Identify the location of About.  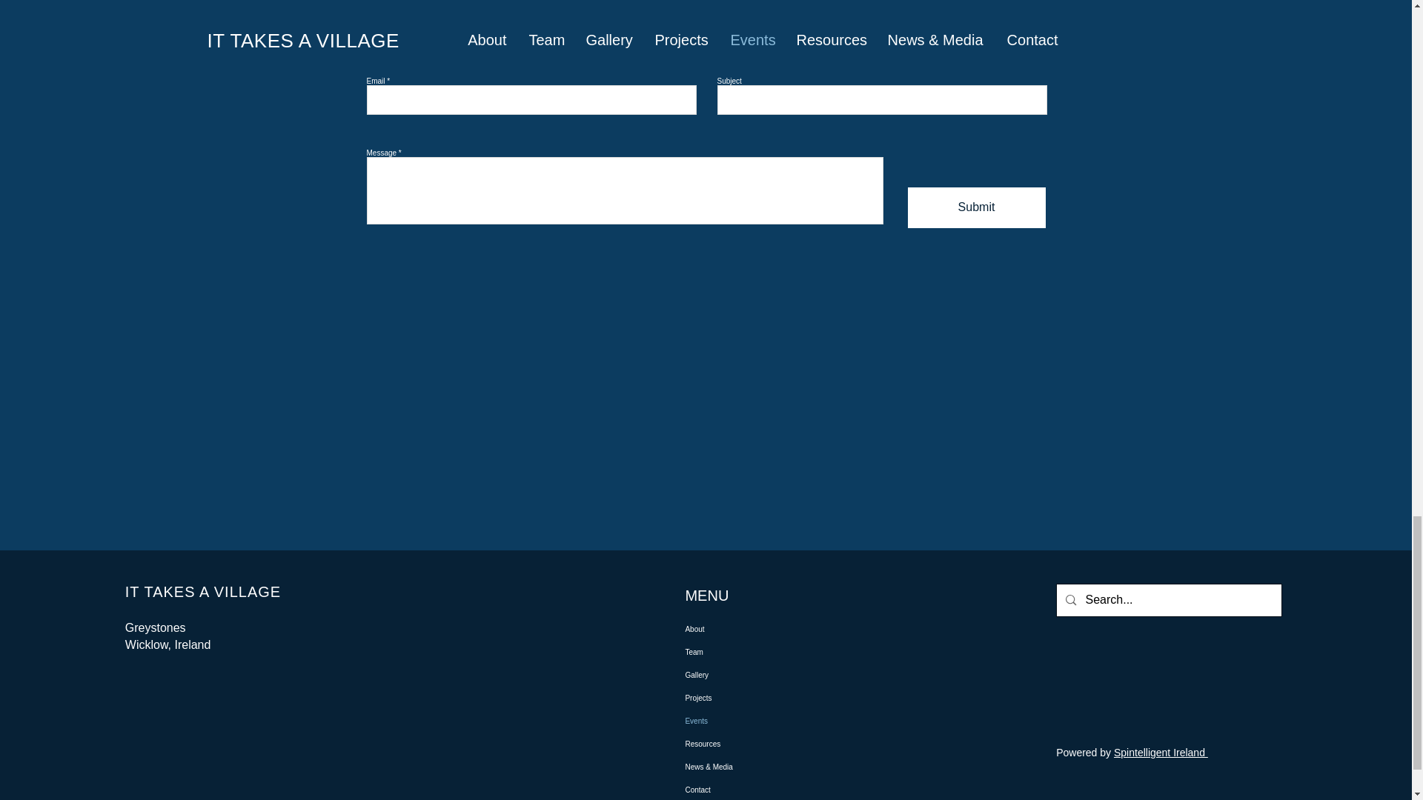
(753, 629).